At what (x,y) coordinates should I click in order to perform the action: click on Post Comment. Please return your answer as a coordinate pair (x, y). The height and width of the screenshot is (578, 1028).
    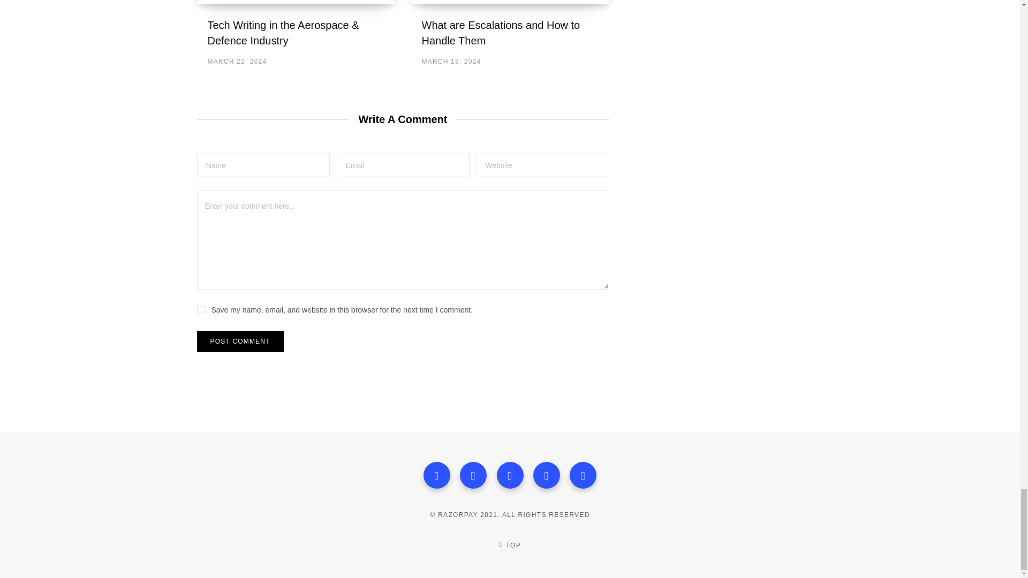
    Looking at the image, I should click on (240, 341).